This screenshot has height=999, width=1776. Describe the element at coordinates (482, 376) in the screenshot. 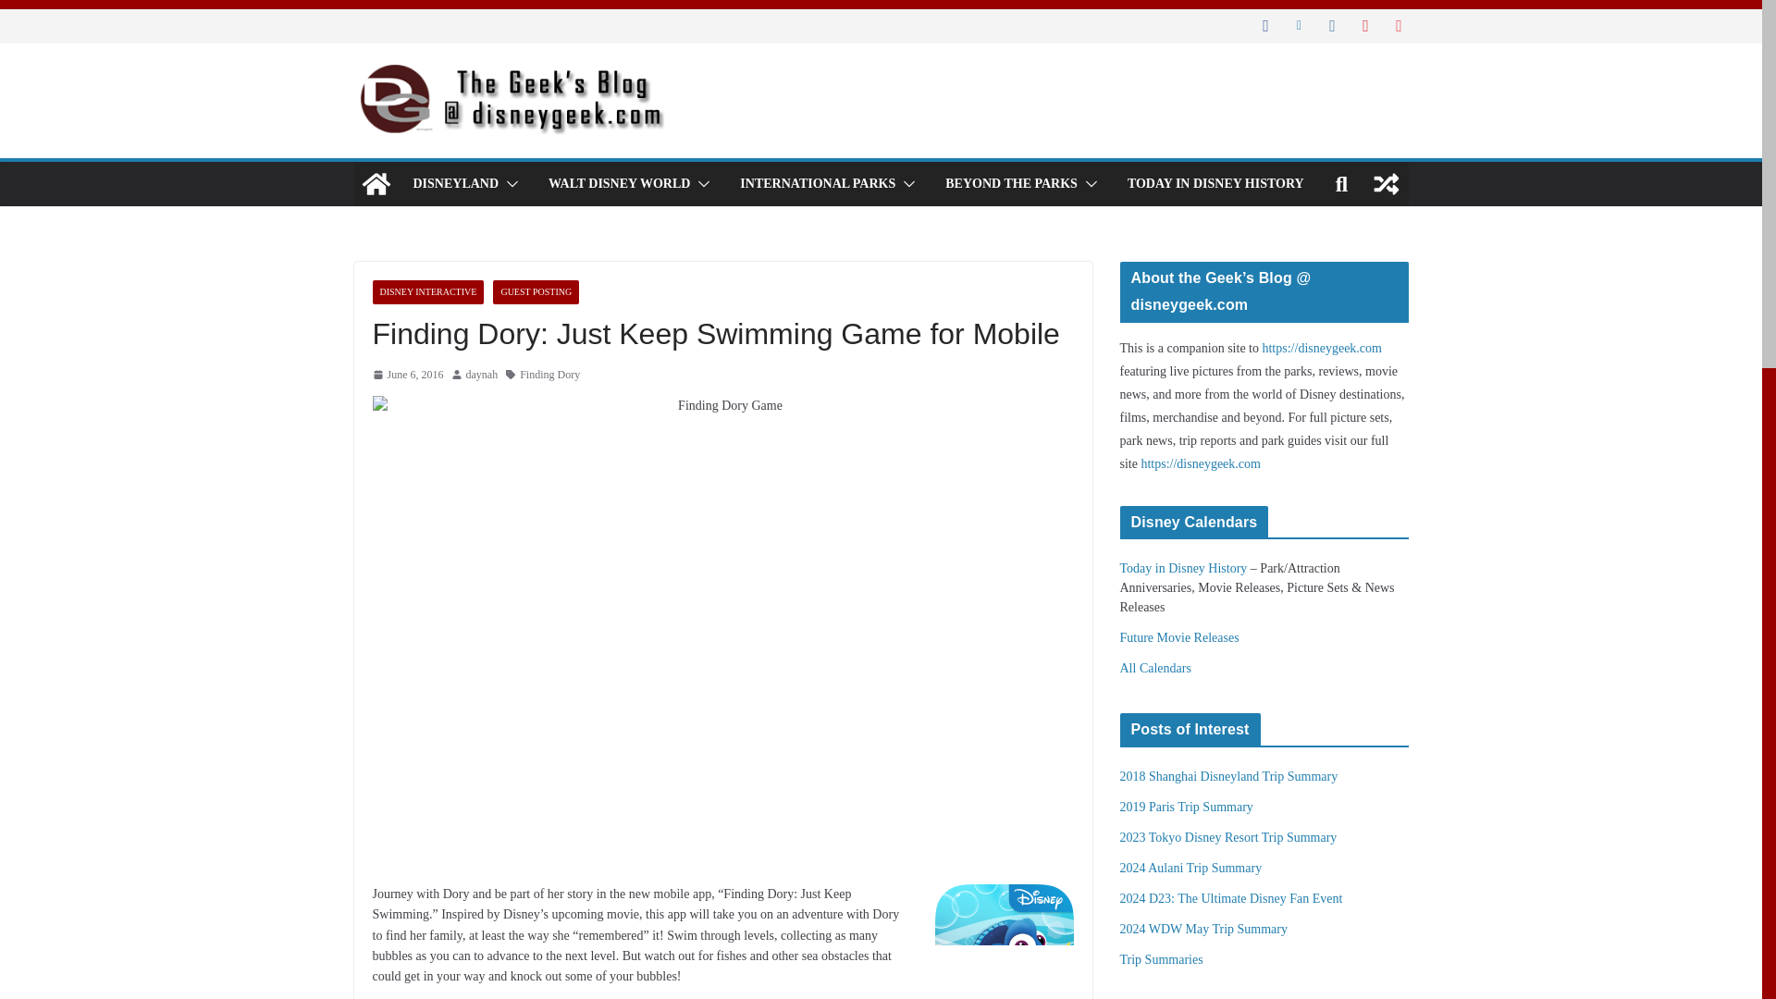

I see `daynah` at that location.